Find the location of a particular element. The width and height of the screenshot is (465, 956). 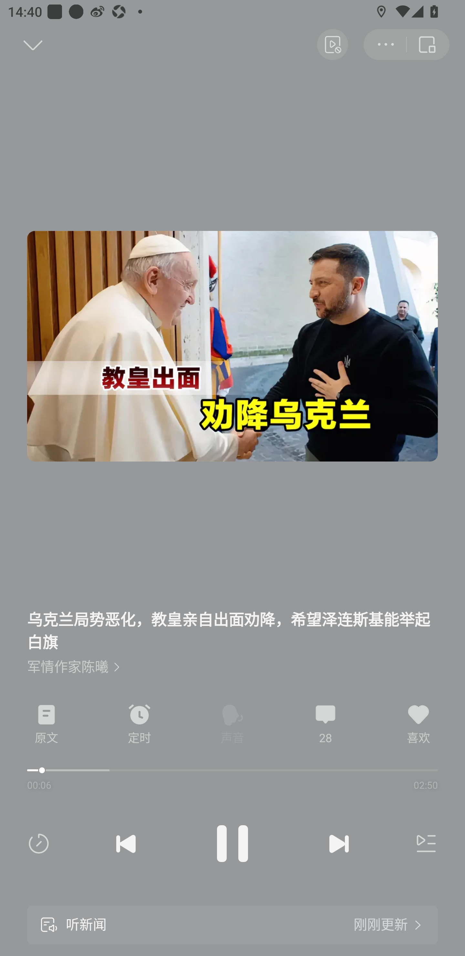

暂停 is located at coordinates (232, 844).